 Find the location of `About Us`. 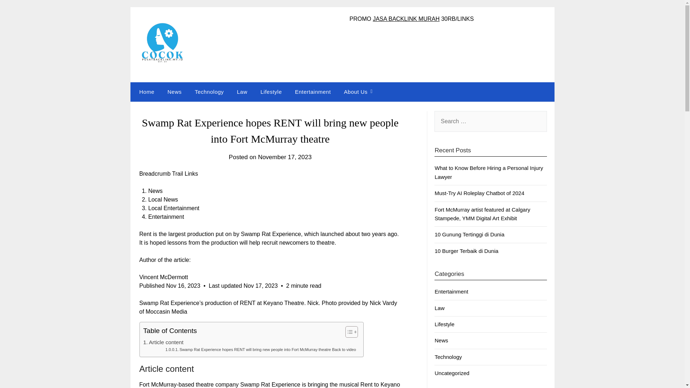

About Us is located at coordinates (355, 92).